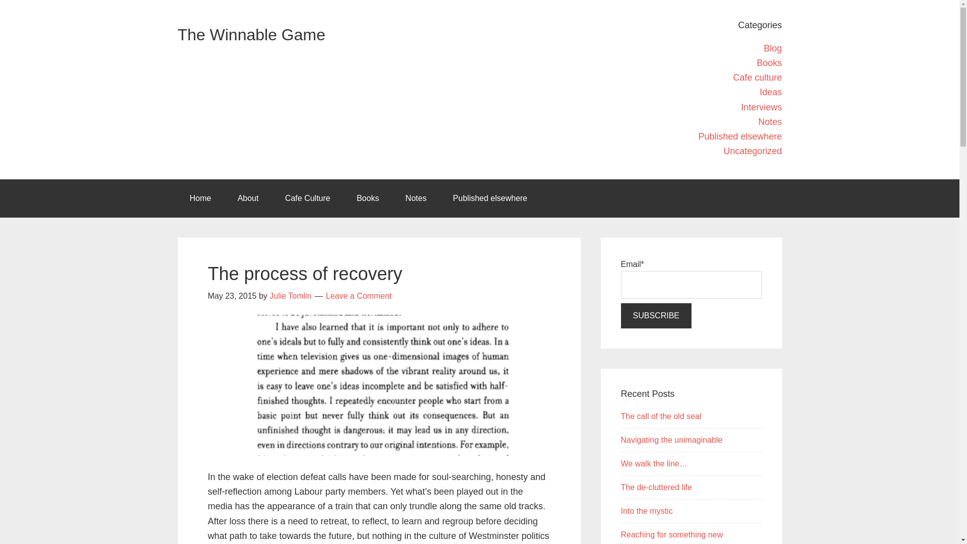  What do you see at coordinates (656, 315) in the screenshot?
I see `Subscribe` at bounding box center [656, 315].